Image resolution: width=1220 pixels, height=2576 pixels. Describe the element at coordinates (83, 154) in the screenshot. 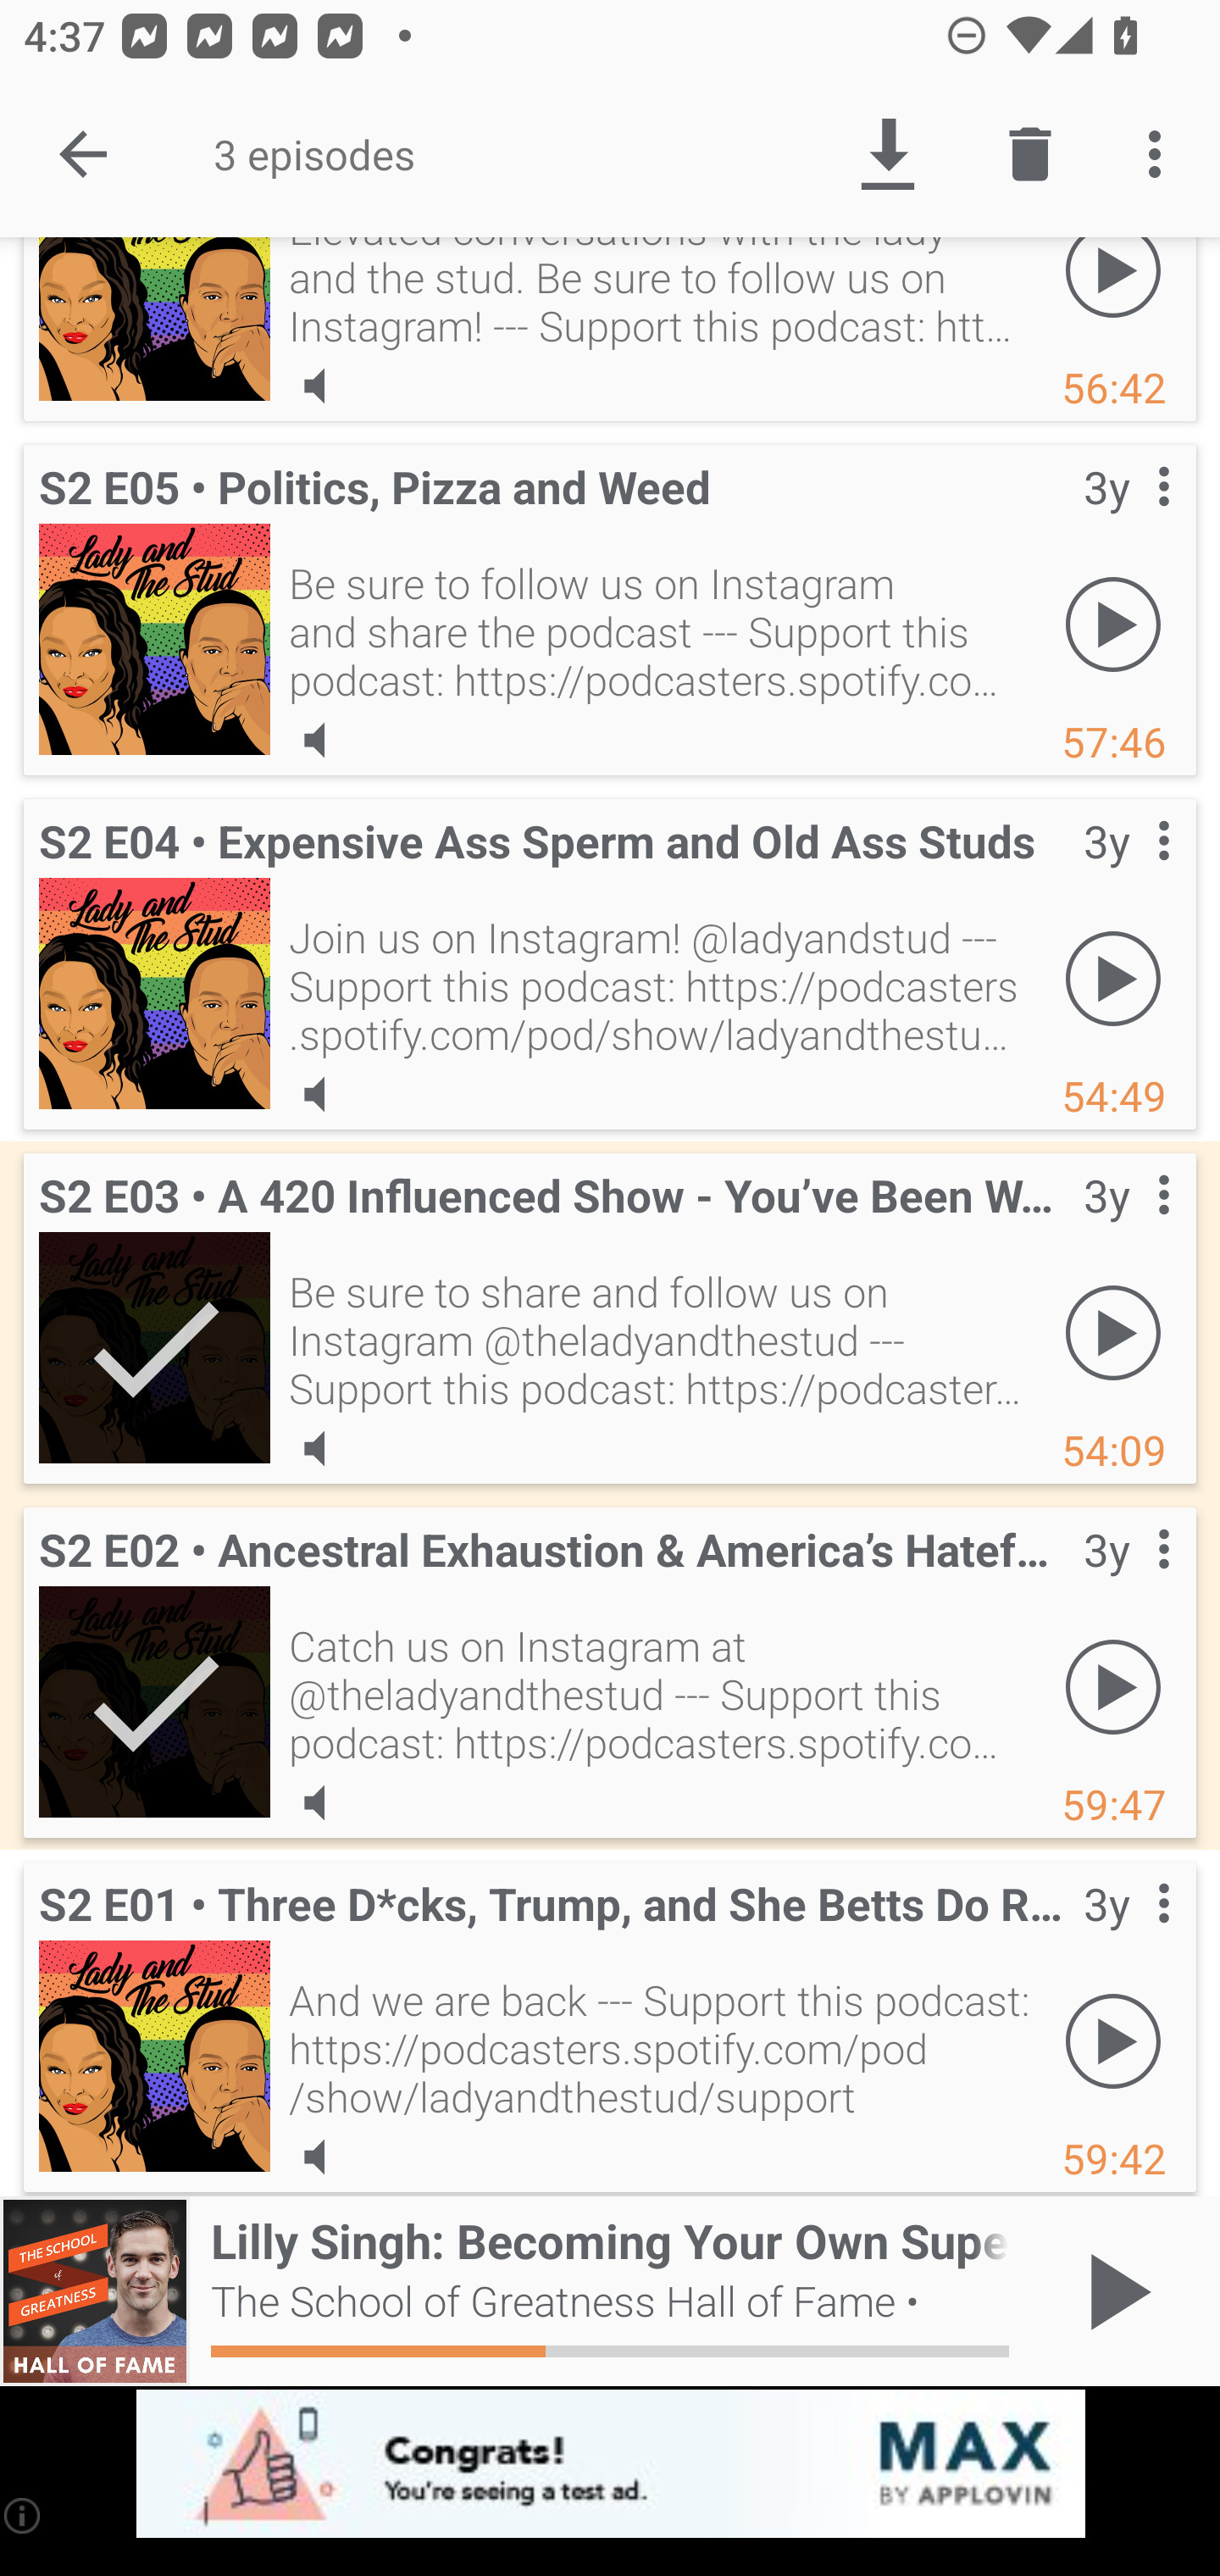

I see `Done` at that location.